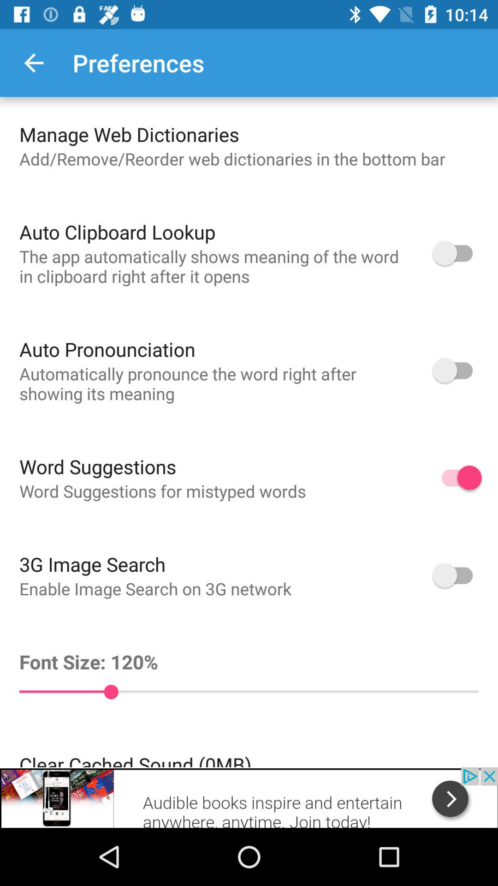 Image resolution: width=498 pixels, height=886 pixels. What do you see at coordinates (457, 253) in the screenshot?
I see `enable the option` at bounding box center [457, 253].